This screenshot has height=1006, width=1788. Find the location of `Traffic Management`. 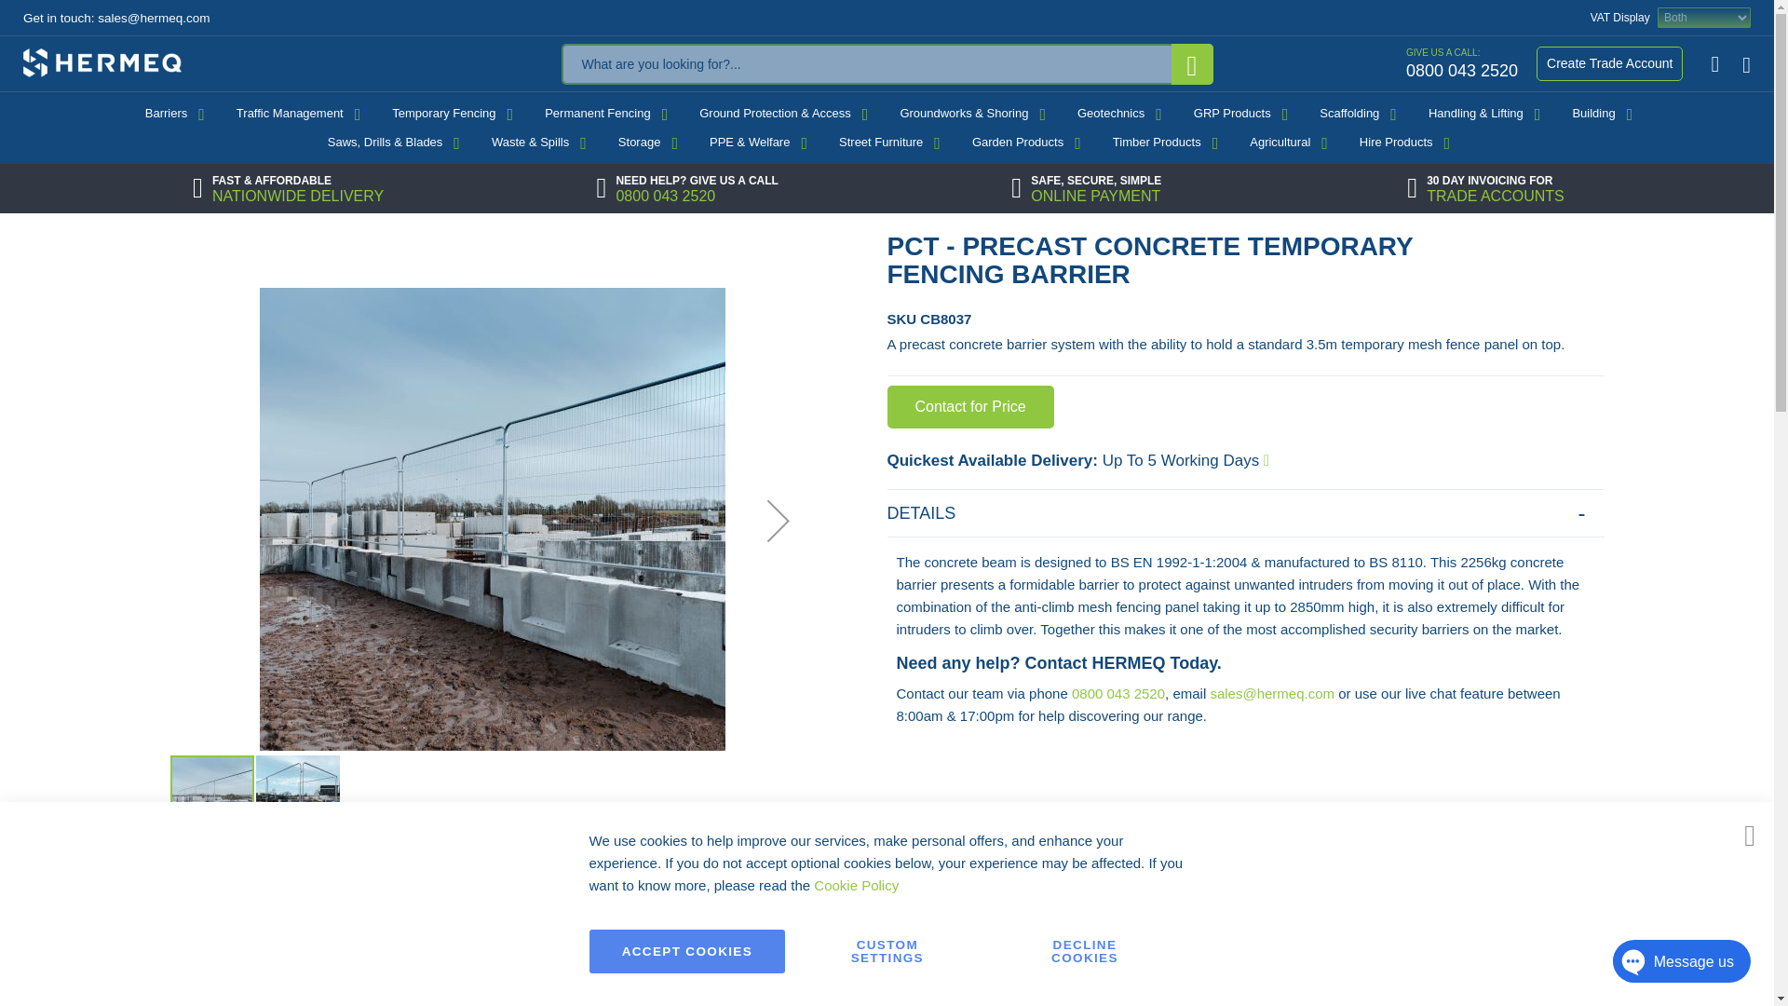

Traffic Management is located at coordinates (1458, 62).